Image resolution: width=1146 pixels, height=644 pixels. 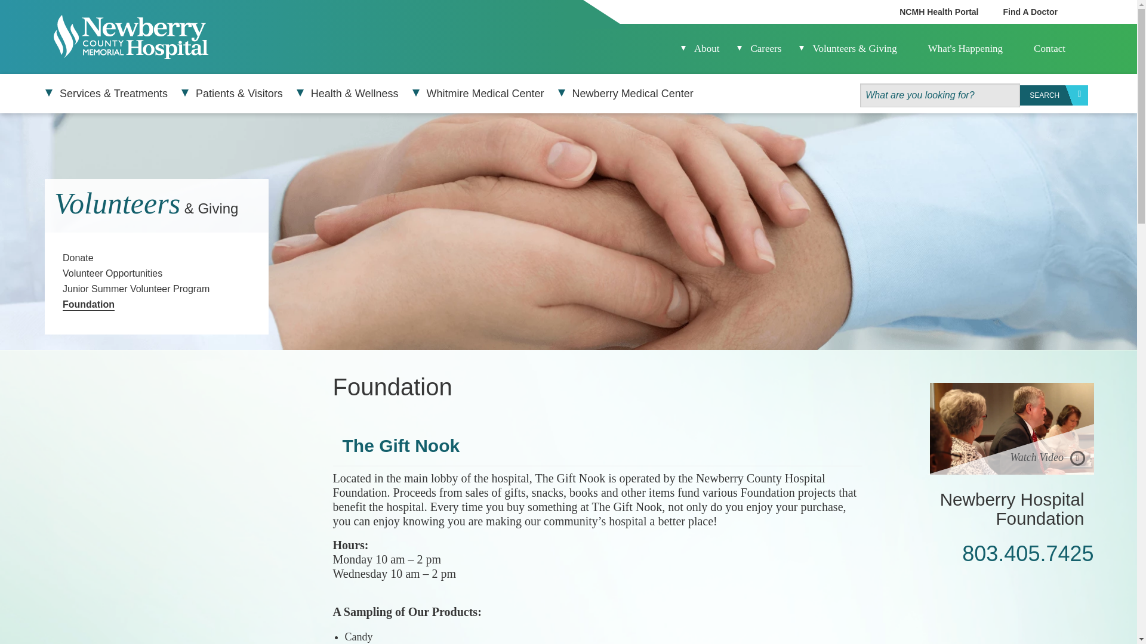 I want to click on Find A Doctor, so click(x=1030, y=12).